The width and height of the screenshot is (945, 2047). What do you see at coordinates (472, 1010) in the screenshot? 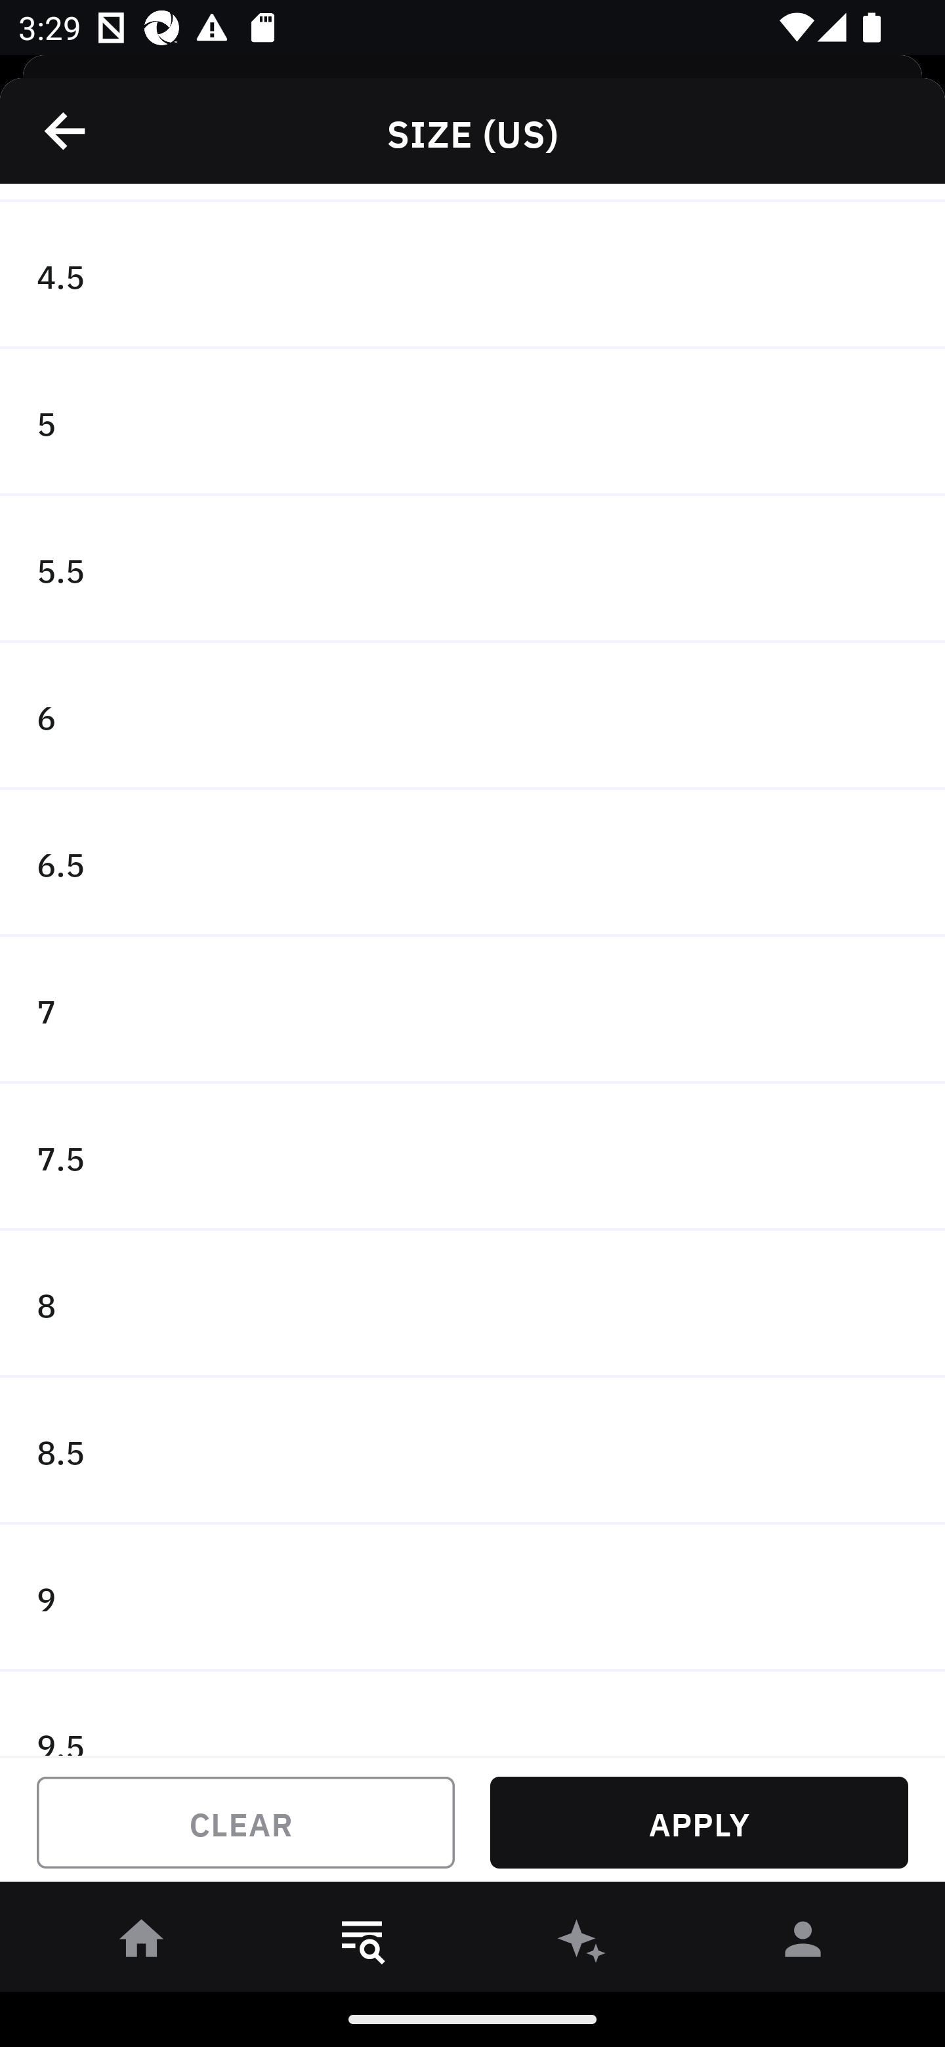
I see `7` at bounding box center [472, 1010].